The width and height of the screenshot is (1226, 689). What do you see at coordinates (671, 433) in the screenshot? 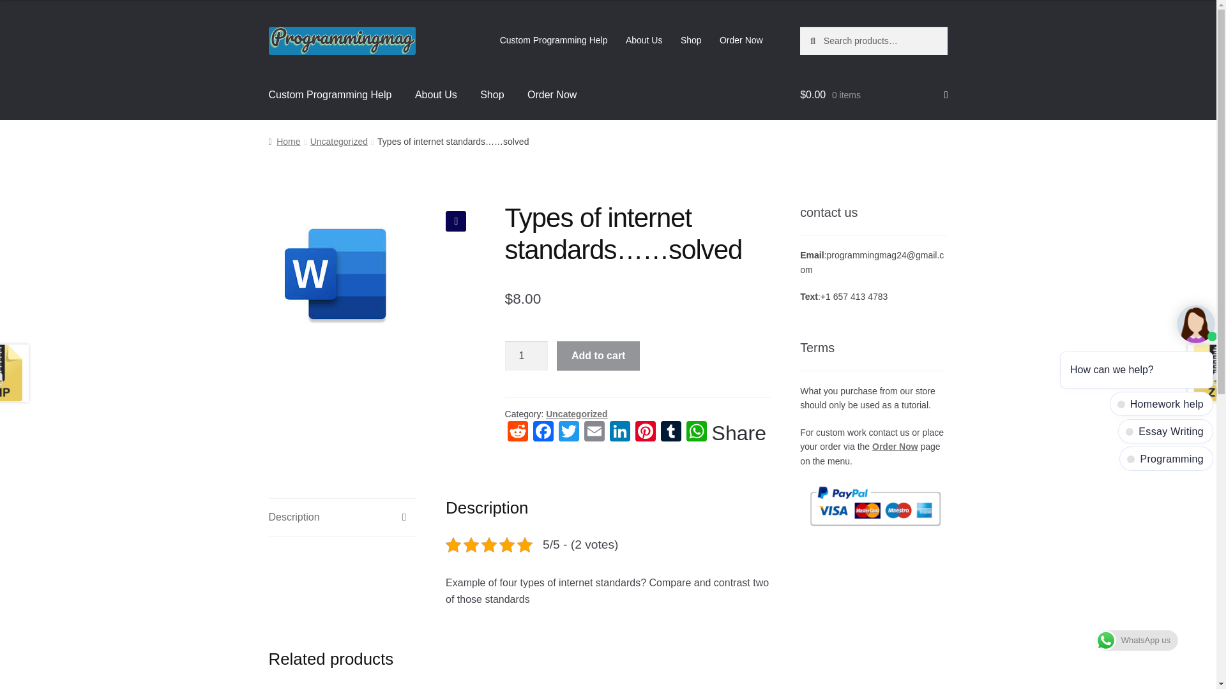
I see `Tumblr` at bounding box center [671, 433].